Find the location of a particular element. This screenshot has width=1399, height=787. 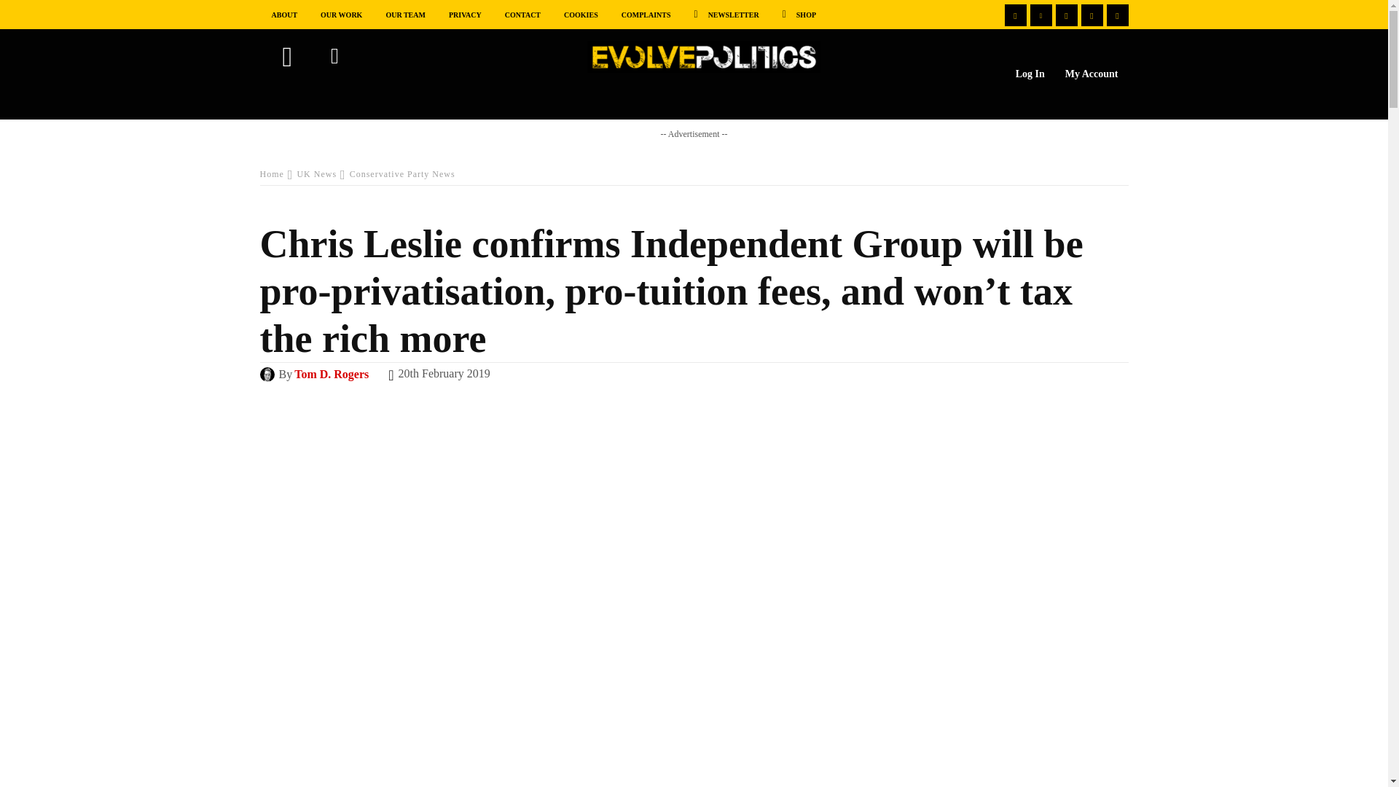

ABOUT is located at coordinates (284, 14).